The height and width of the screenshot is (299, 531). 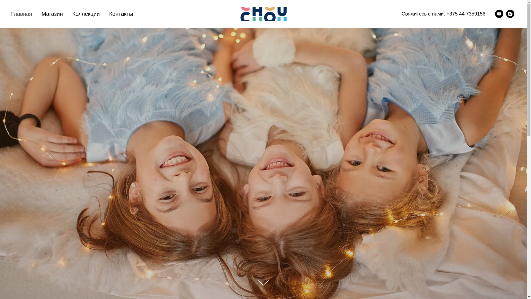 What do you see at coordinates (510, 14) in the screenshot?
I see `Instagram` at bounding box center [510, 14].